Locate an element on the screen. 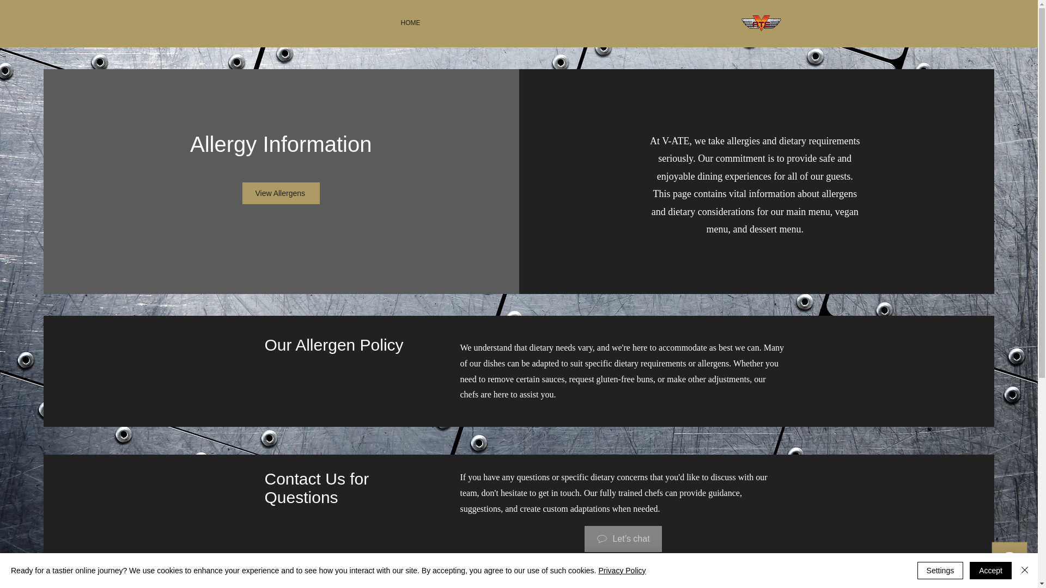  HOME is located at coordinates (411, 23).